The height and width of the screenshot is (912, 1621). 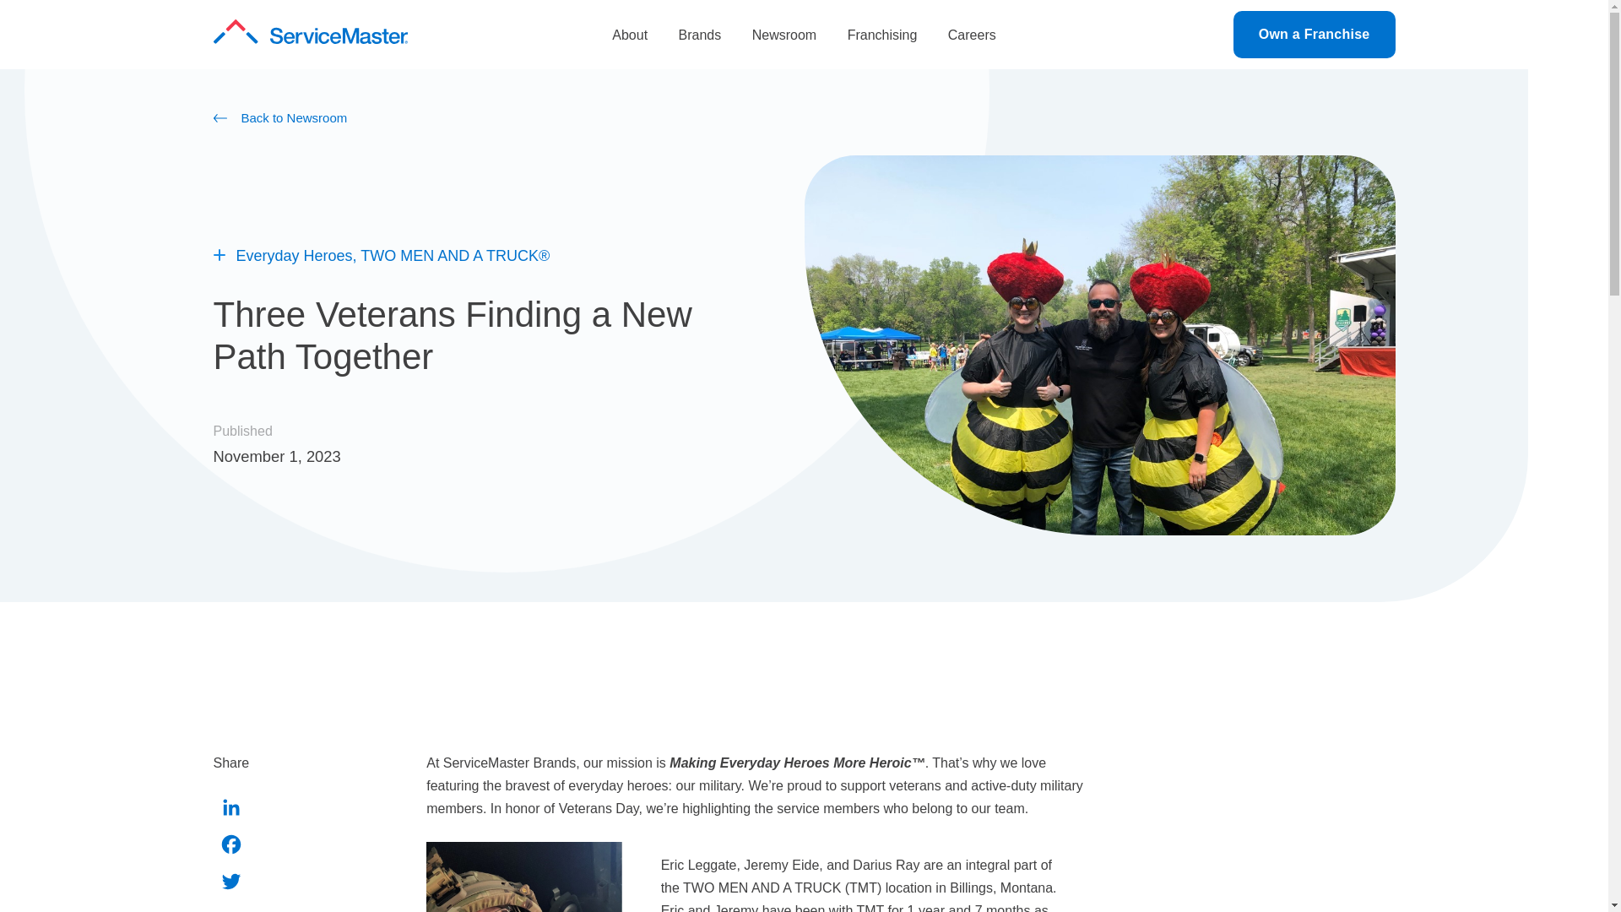 What do you see at coordinates (230, 848) in the screenshot?
I see `Facebook` at bounding box center [230, 848].